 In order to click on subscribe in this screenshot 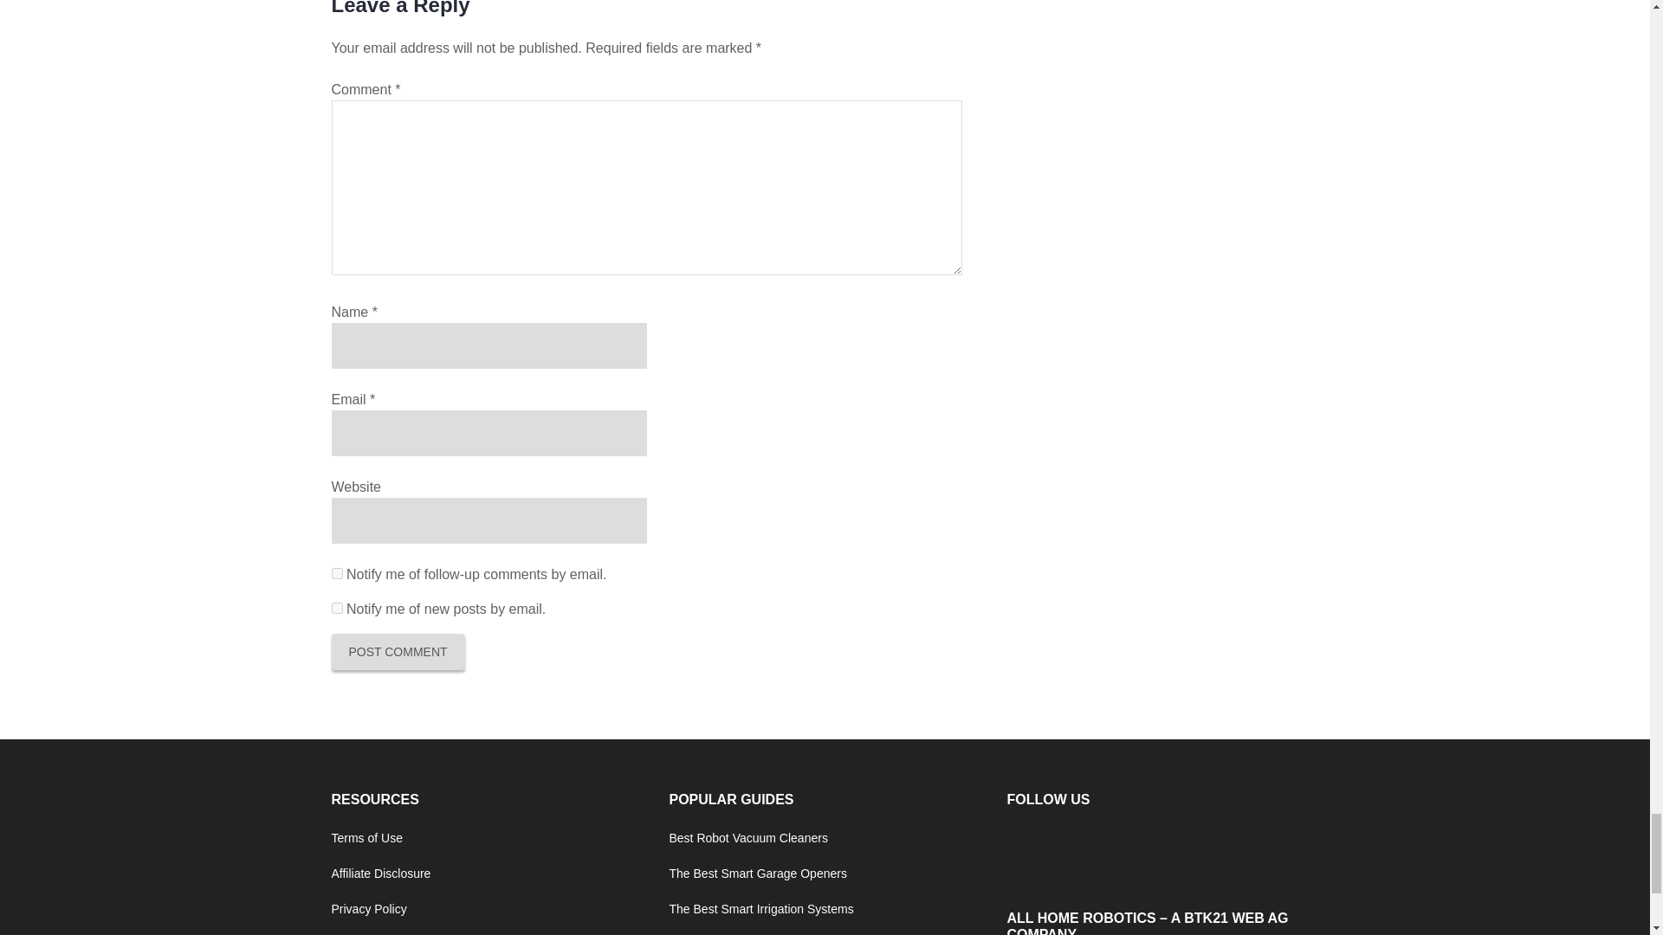, I will do `click(336, 608)`.